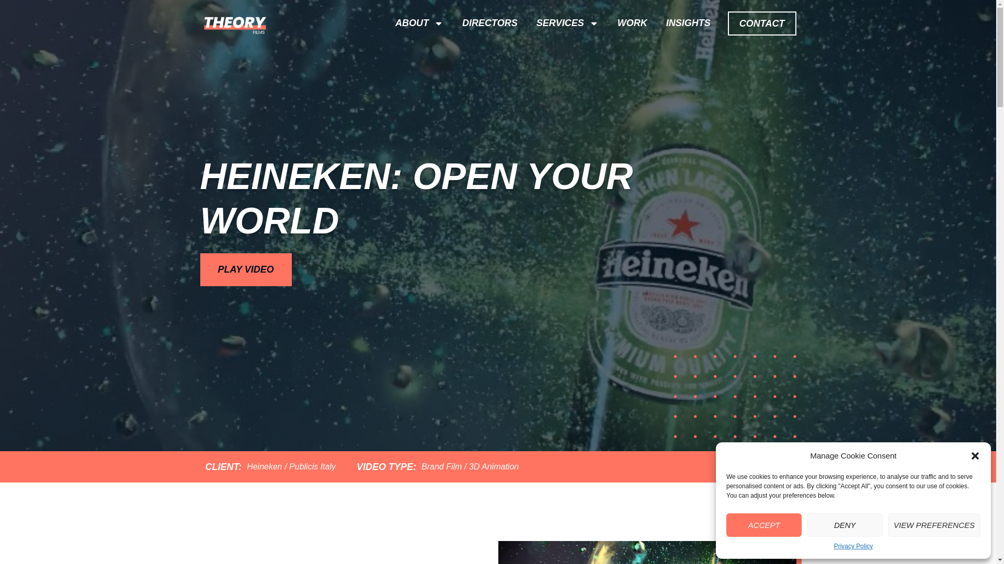 Image resolution: width=1004 pixels, height=564 pixels. What do you see at coordinates (688, 23) in the screenshot?
I see `INSIGHTS` at bounding box center [688, 23].